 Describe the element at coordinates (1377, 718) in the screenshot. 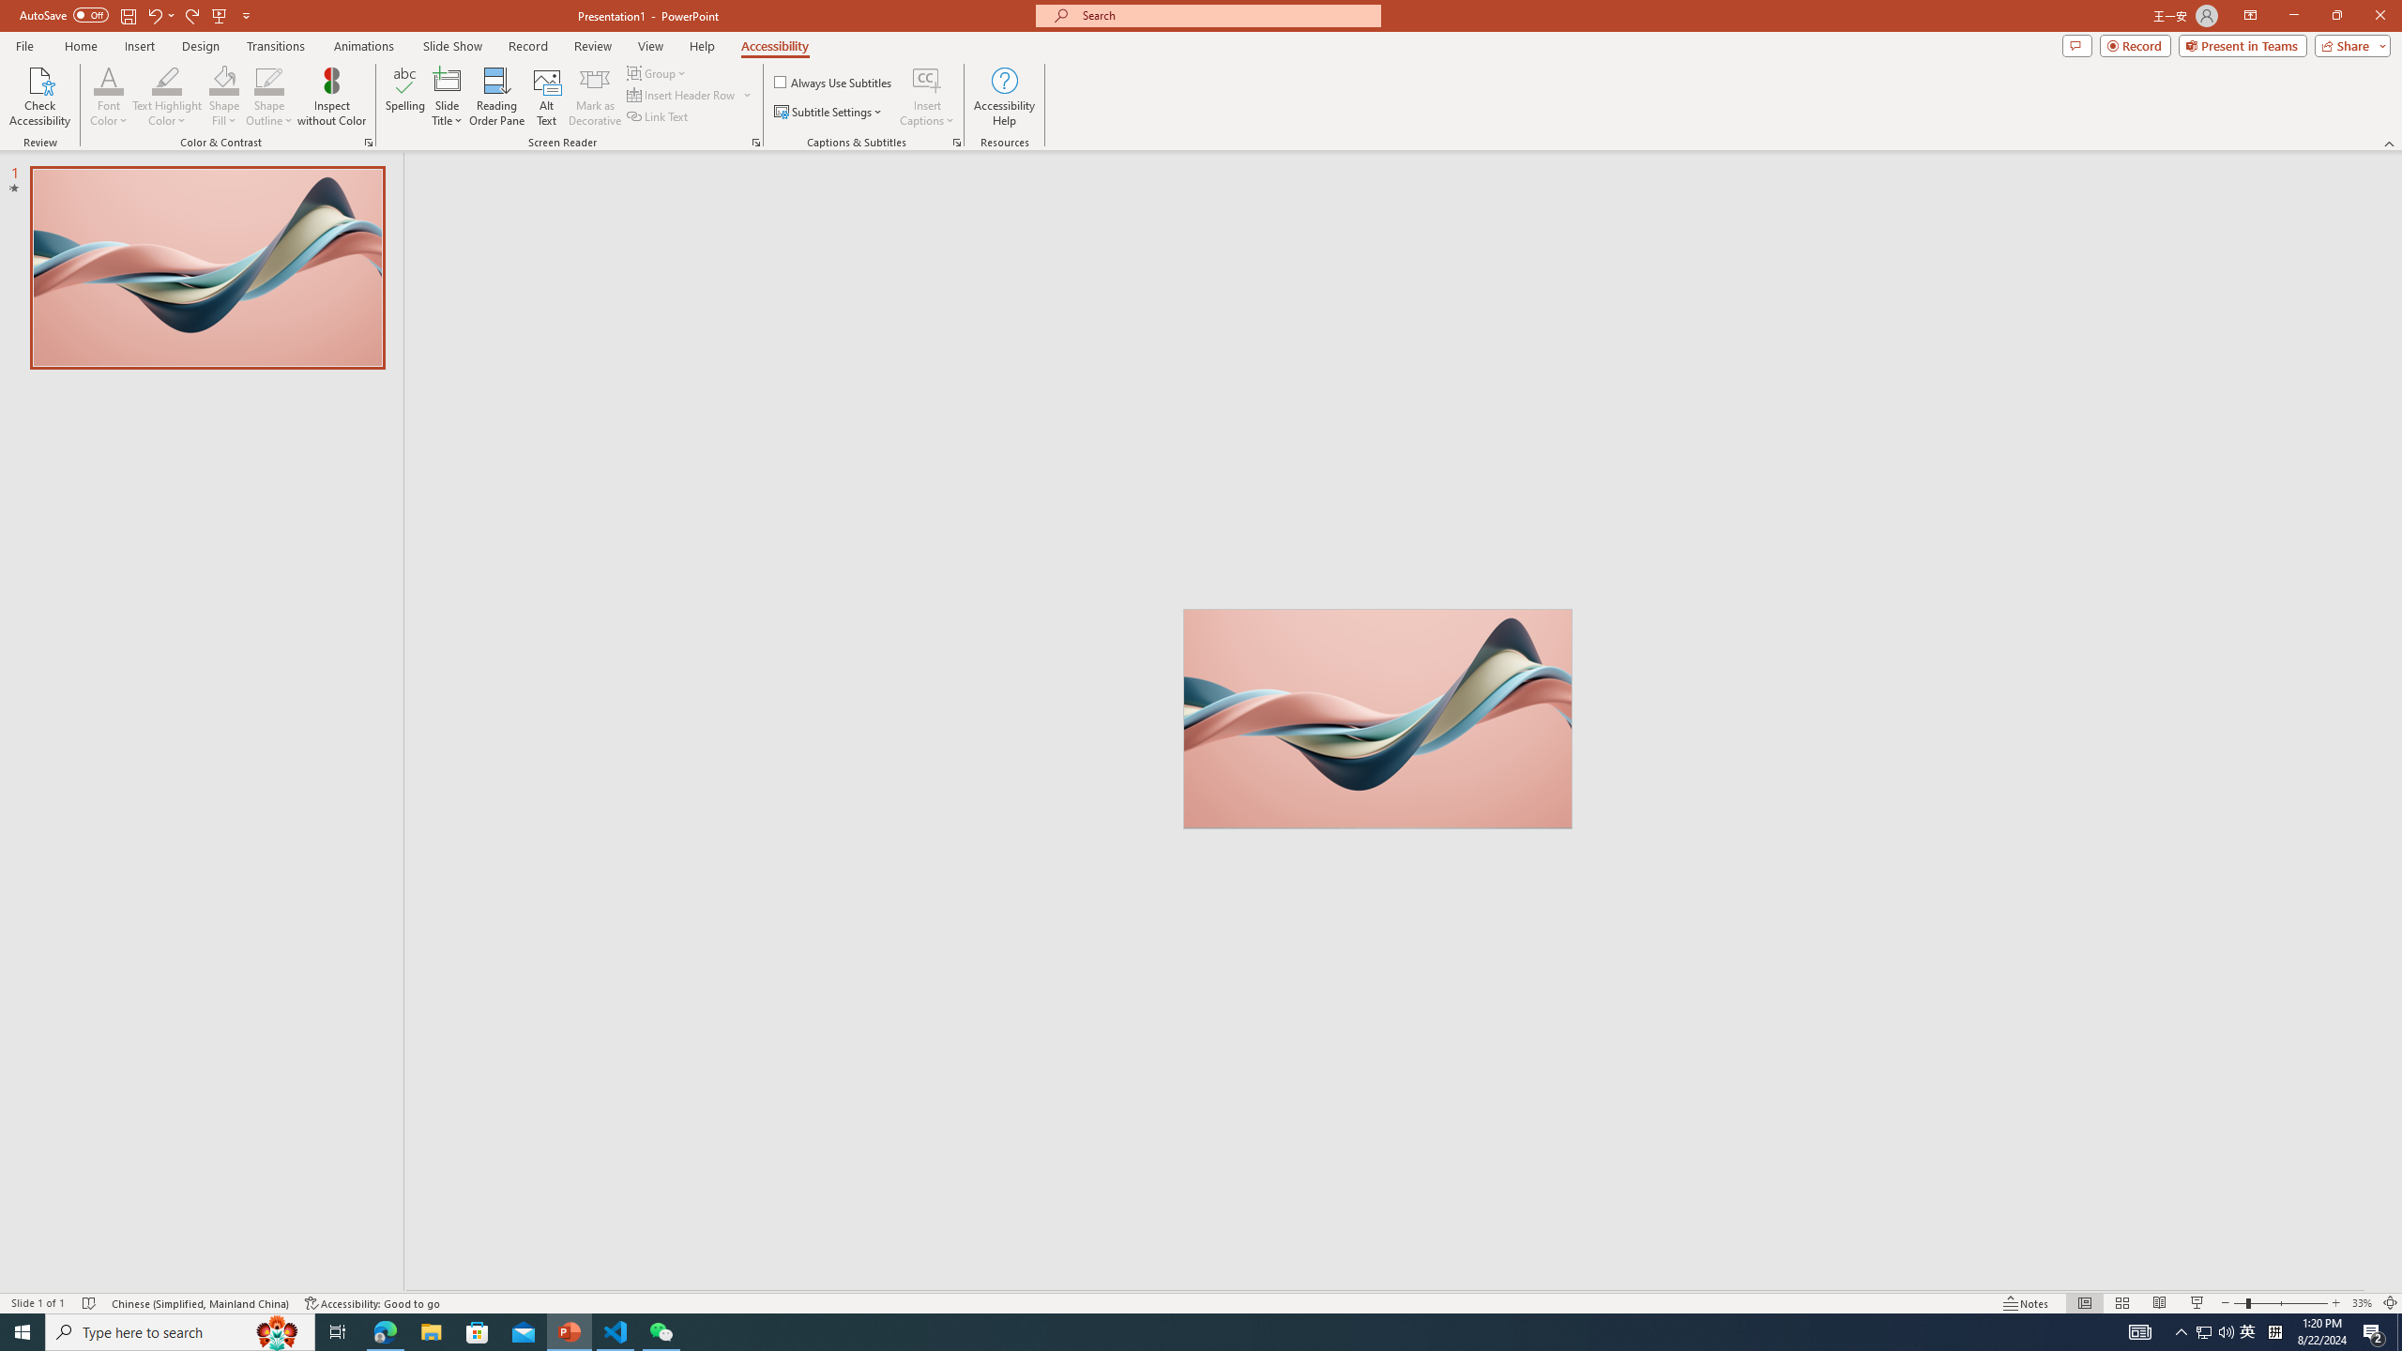

I see `Wavy 3D art` at that location.